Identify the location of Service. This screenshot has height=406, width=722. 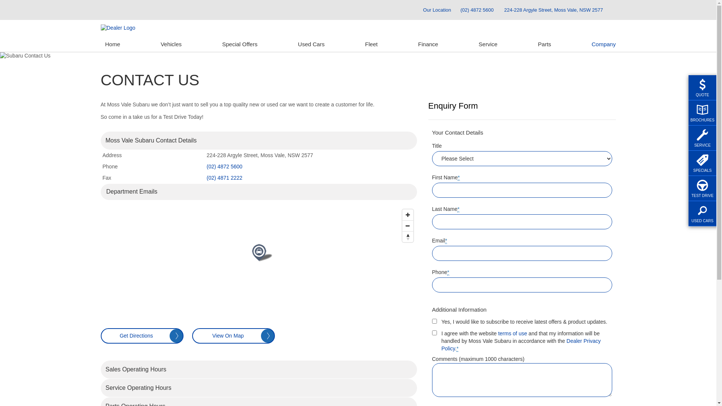
(488, 44).